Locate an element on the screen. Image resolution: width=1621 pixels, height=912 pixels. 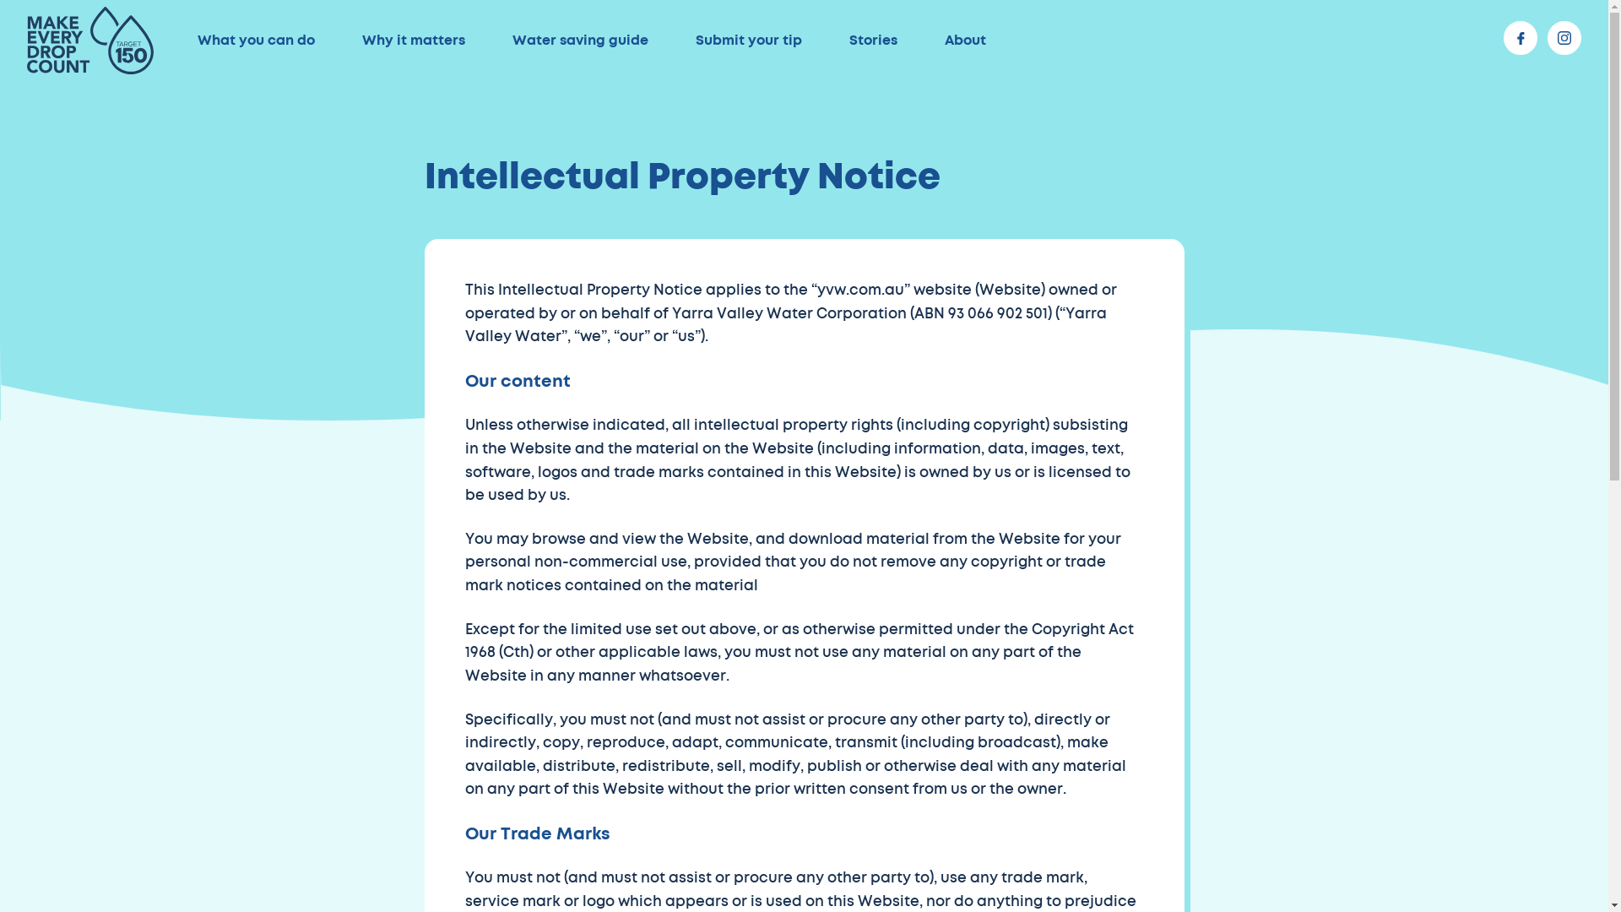
Find us on facebook is located at coordinates (1521, 38).